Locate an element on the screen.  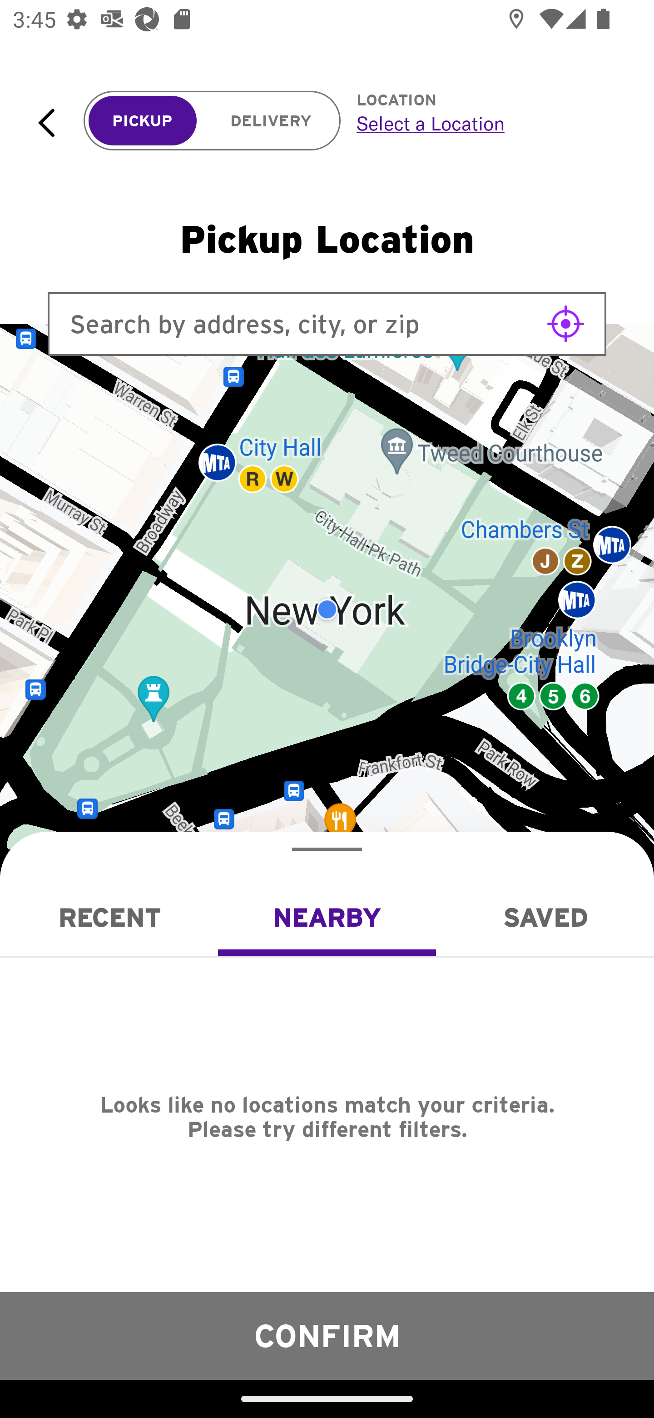
DELIVERY is located at coordinates (271, 121).